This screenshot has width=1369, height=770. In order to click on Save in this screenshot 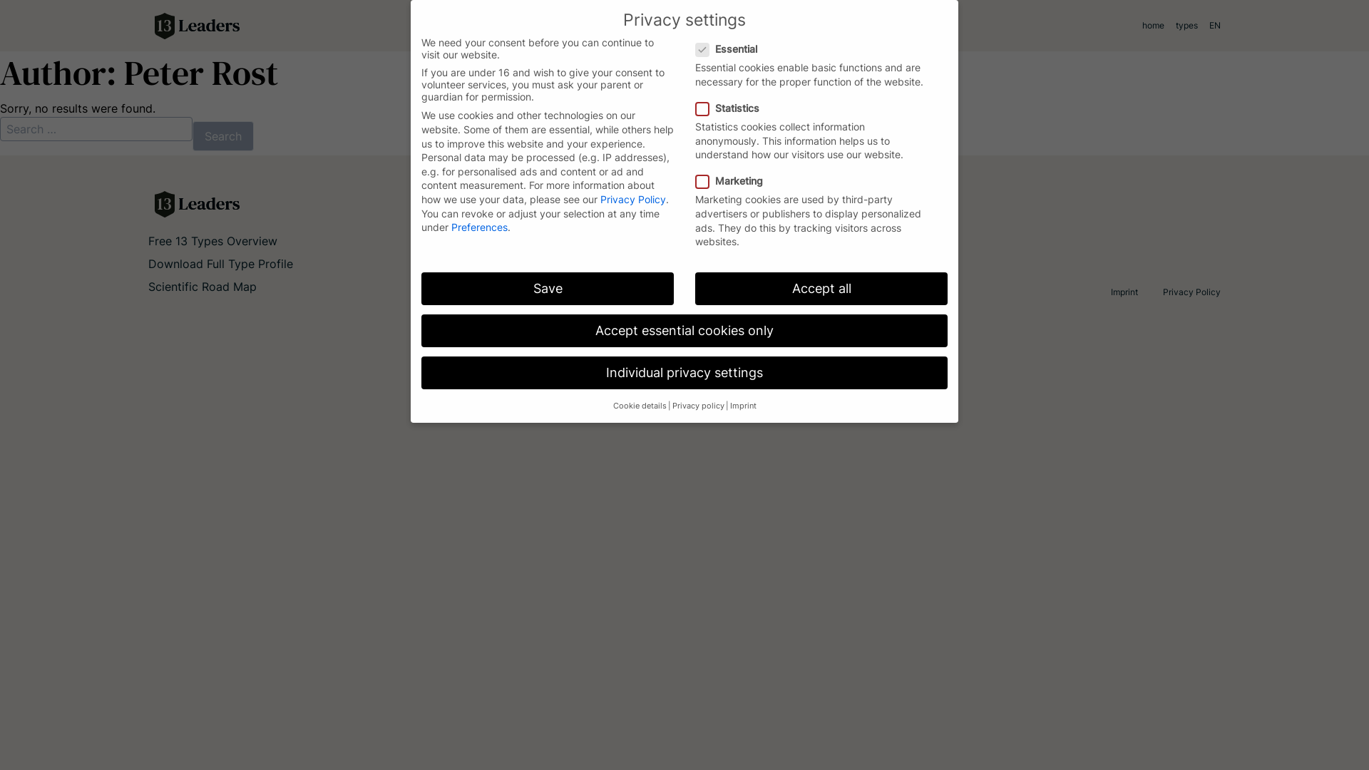, I will do `click(548, 289)`.